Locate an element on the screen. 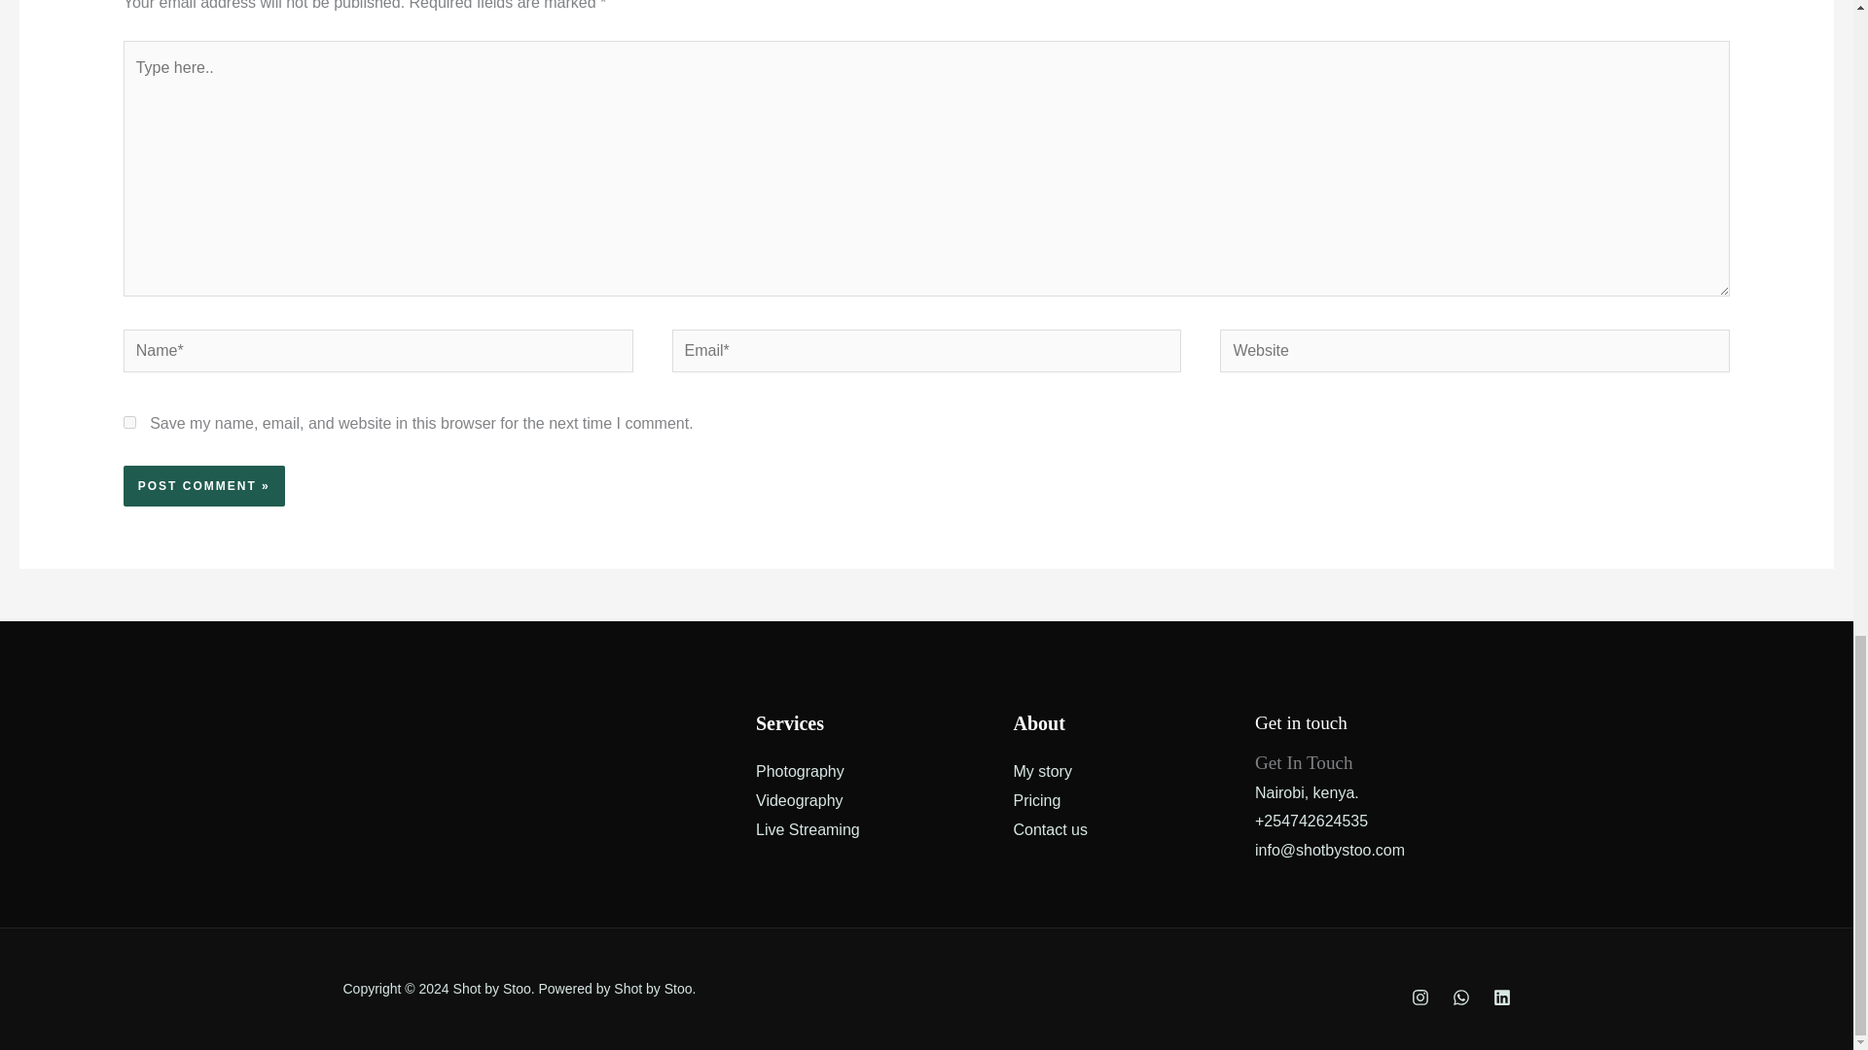  My story is located at coordinates (1043, 772).